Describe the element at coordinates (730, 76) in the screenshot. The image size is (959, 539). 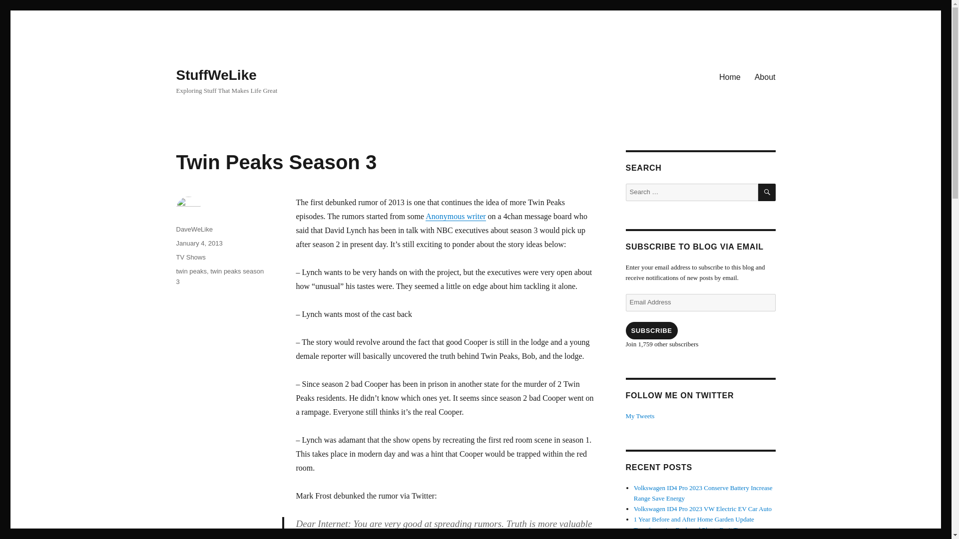
I see `Home` at that location.